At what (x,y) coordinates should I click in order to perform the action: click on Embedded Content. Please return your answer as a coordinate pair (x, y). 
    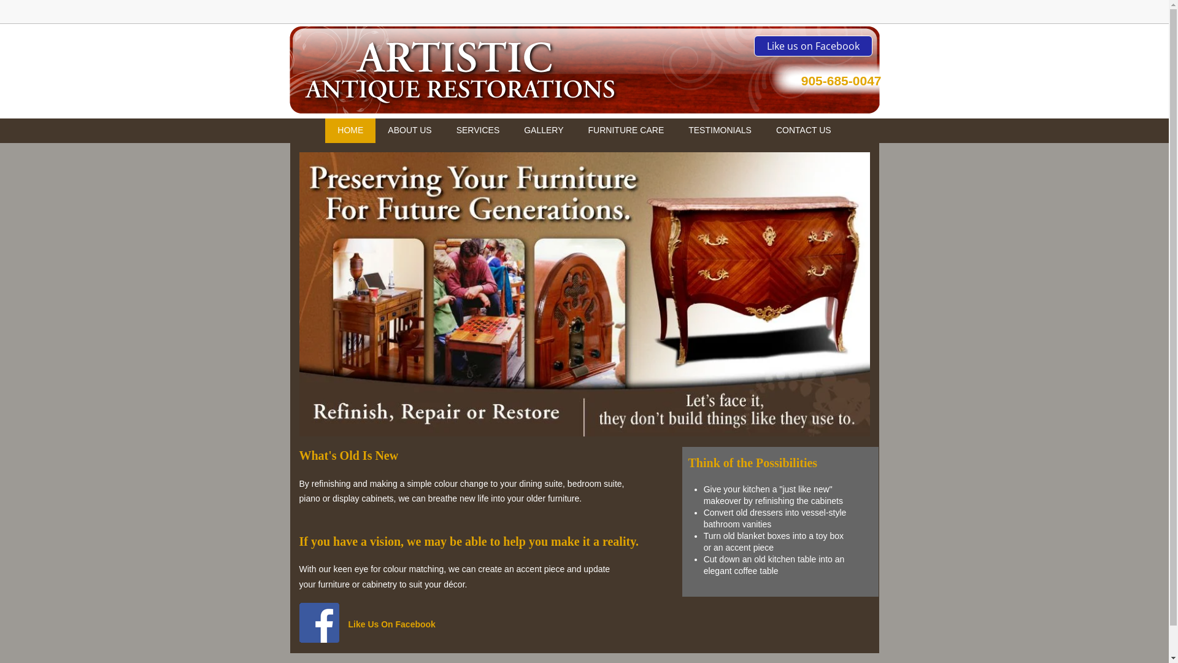
    Looking at the image, I should click on (764, 18).